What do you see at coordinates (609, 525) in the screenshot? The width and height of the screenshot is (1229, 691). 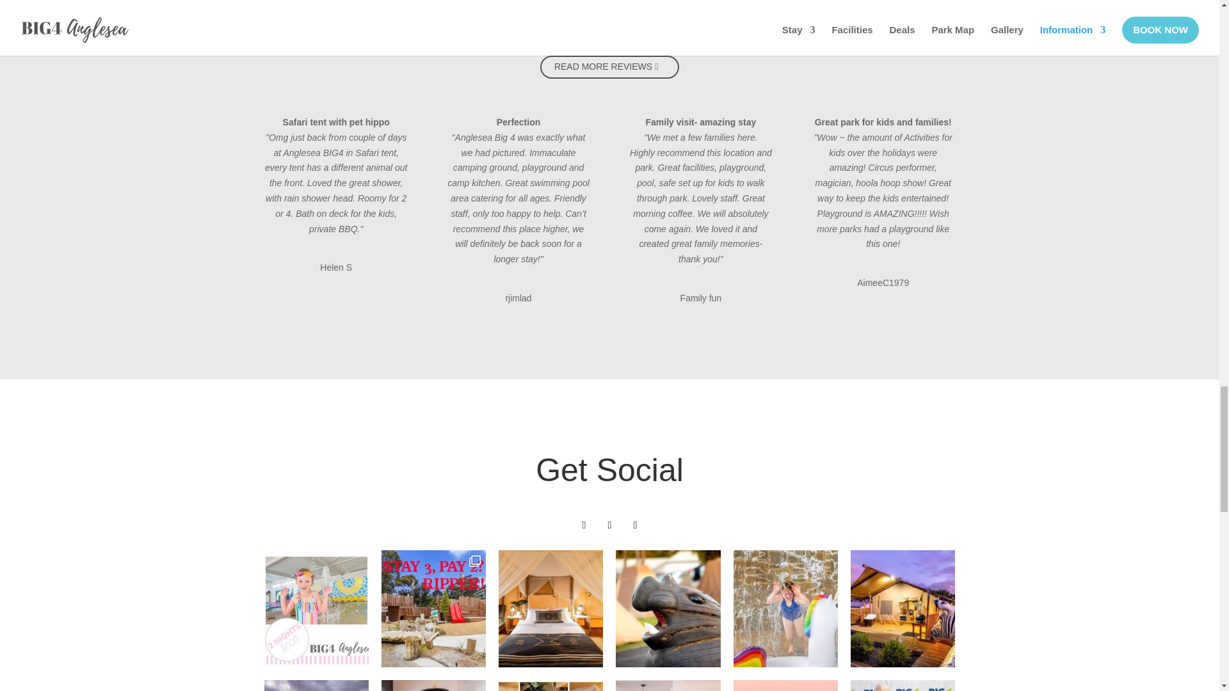 I see `Follow on Instagram` at bounding box center [609, 525].